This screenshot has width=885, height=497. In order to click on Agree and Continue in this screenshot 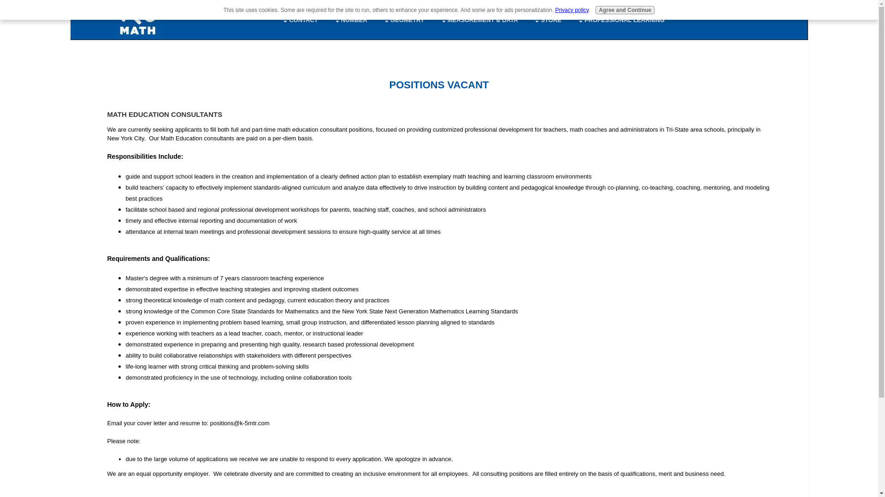, I will do `click(625, 10)`.